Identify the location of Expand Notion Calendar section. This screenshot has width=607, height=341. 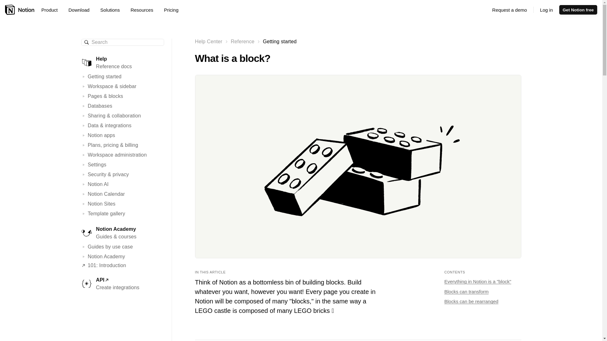
(84, 194).